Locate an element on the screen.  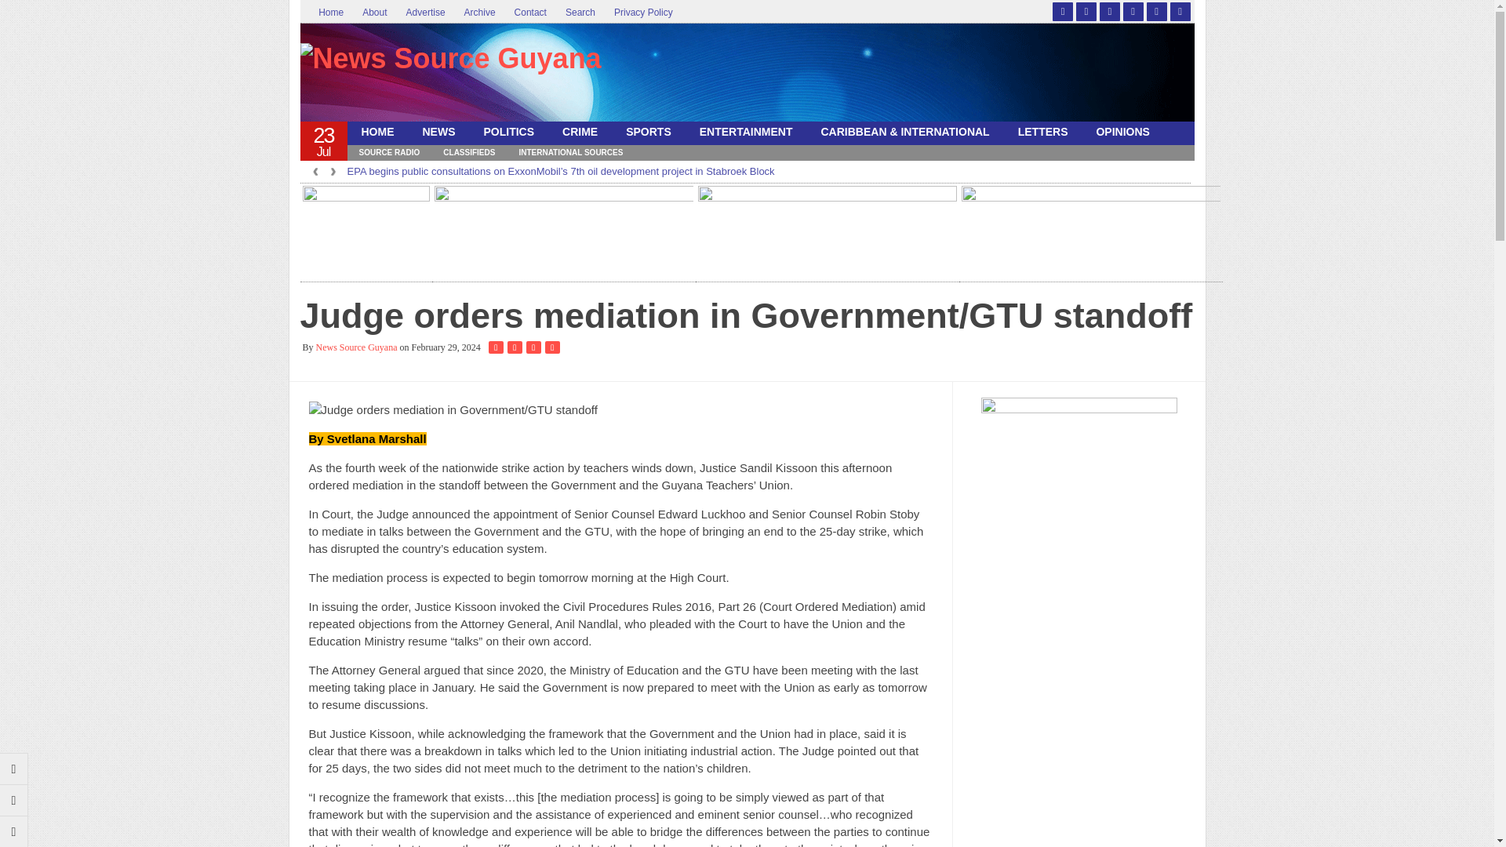
CRIME is located at coordinates (579, 132).